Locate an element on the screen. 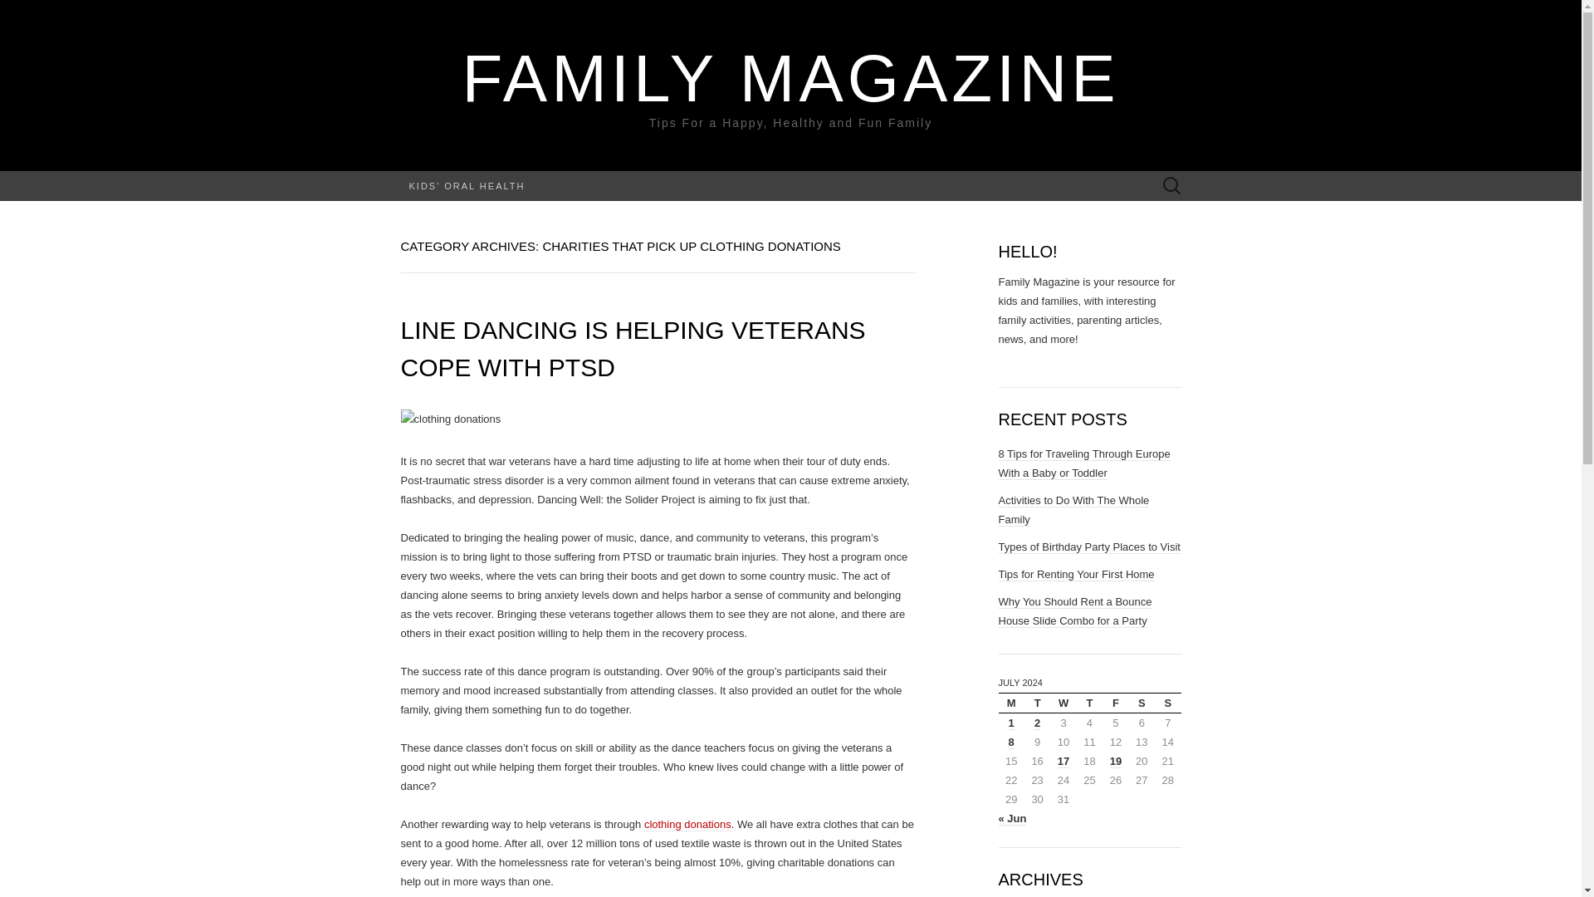 This screenshot has width=1594, height=897. Search is located at coordinates (17, 13).